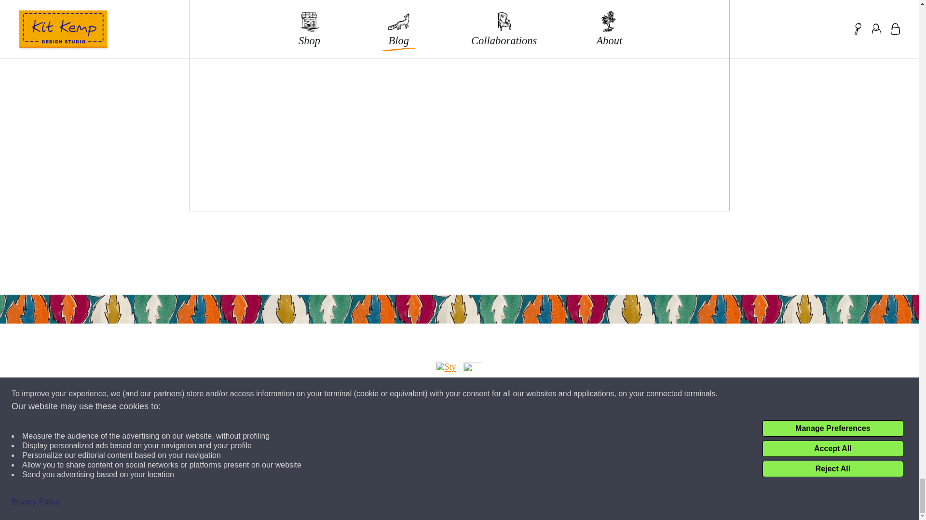 The height and width of the screenshot is (520, 926). What do you see at coordinates (446, 372) in the screenshot?
I see `Instagram` at bounding box center [446, 372].